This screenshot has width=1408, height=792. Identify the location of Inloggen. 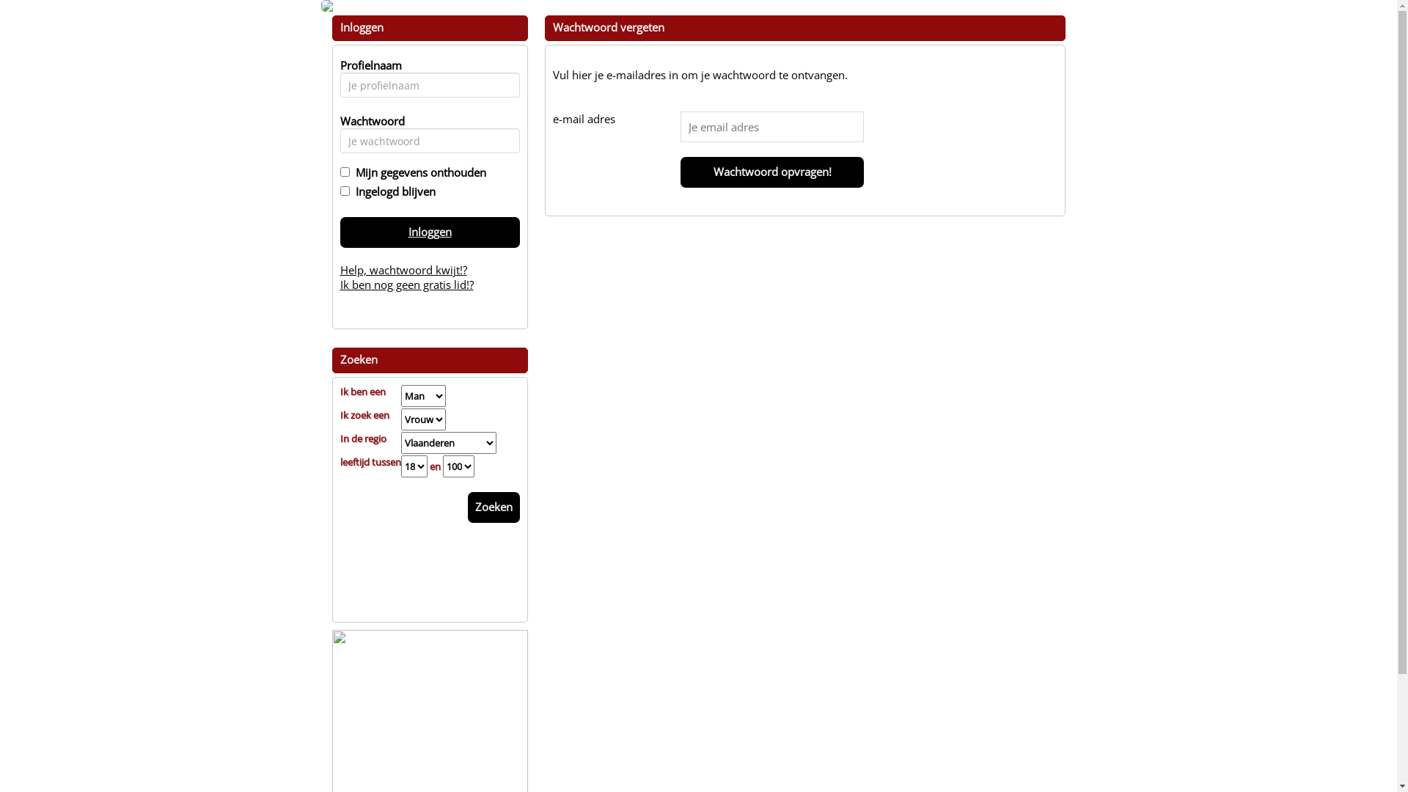
(430, 232).